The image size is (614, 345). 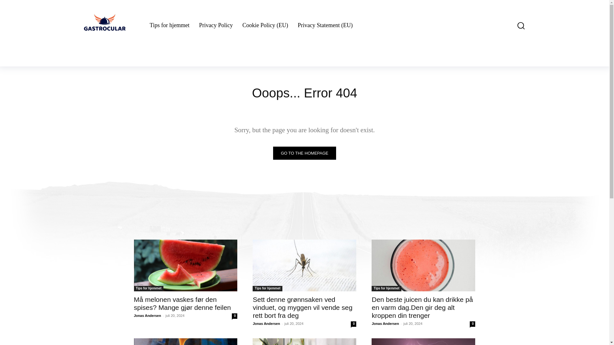 What do you see at coordinates (147, 315) in the screenshot?
I see `Jonas Andersen` at bounding box center [147, 315].